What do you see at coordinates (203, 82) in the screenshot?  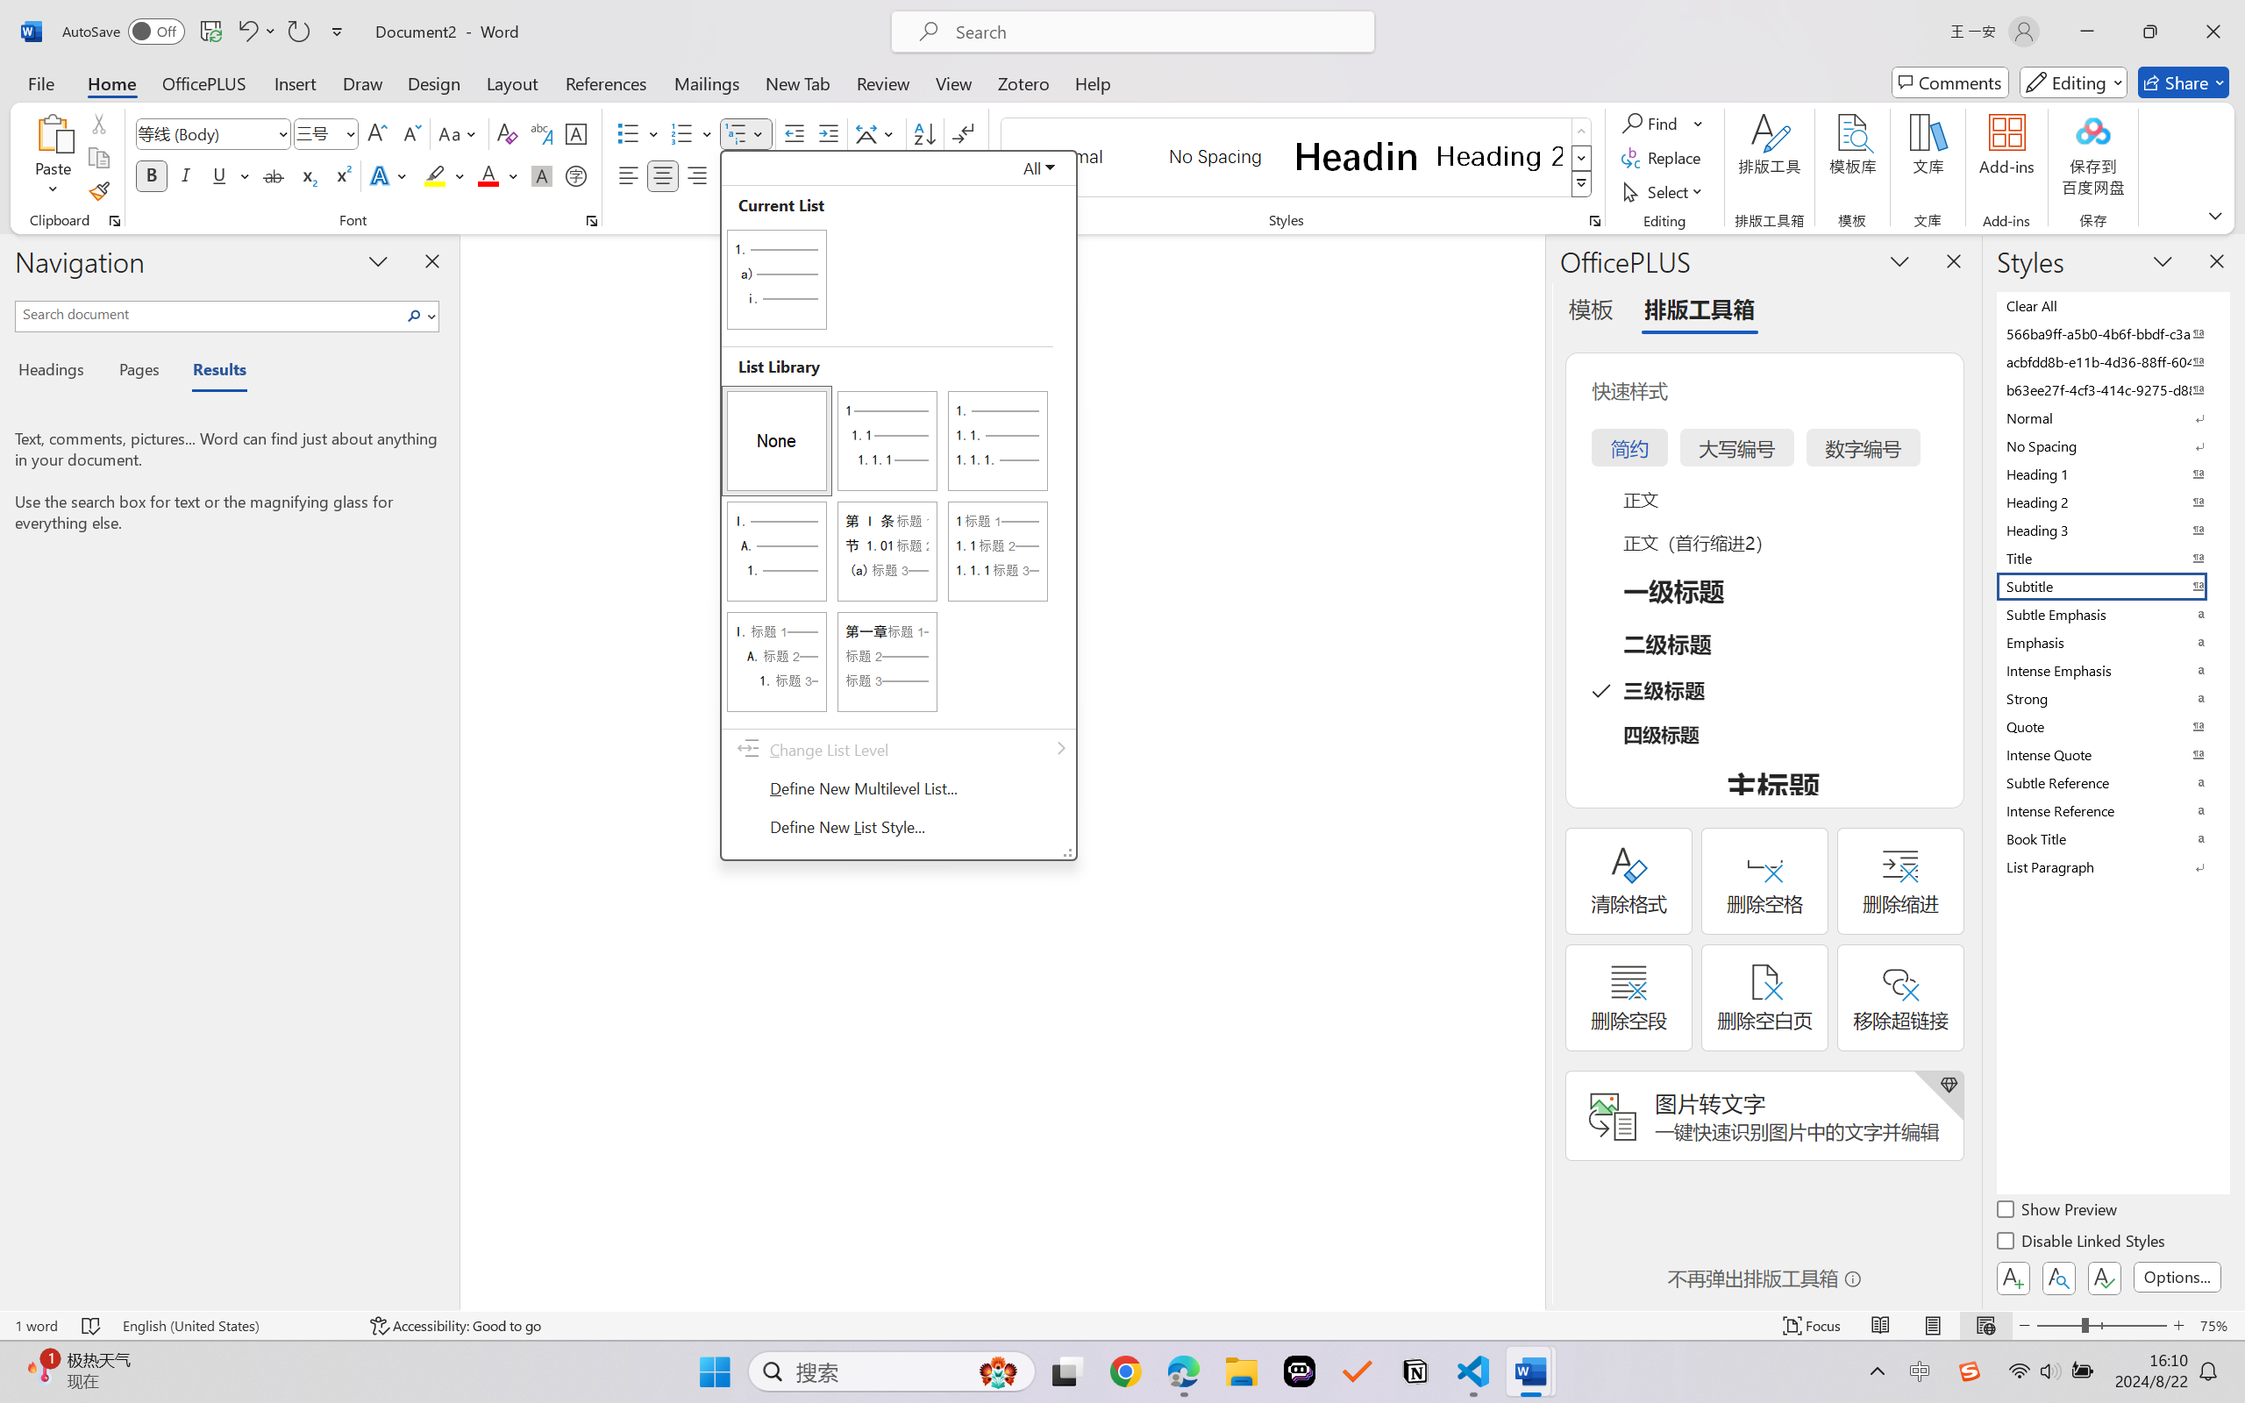 I see `OfficePLUS` at bounding box center [203, 82].